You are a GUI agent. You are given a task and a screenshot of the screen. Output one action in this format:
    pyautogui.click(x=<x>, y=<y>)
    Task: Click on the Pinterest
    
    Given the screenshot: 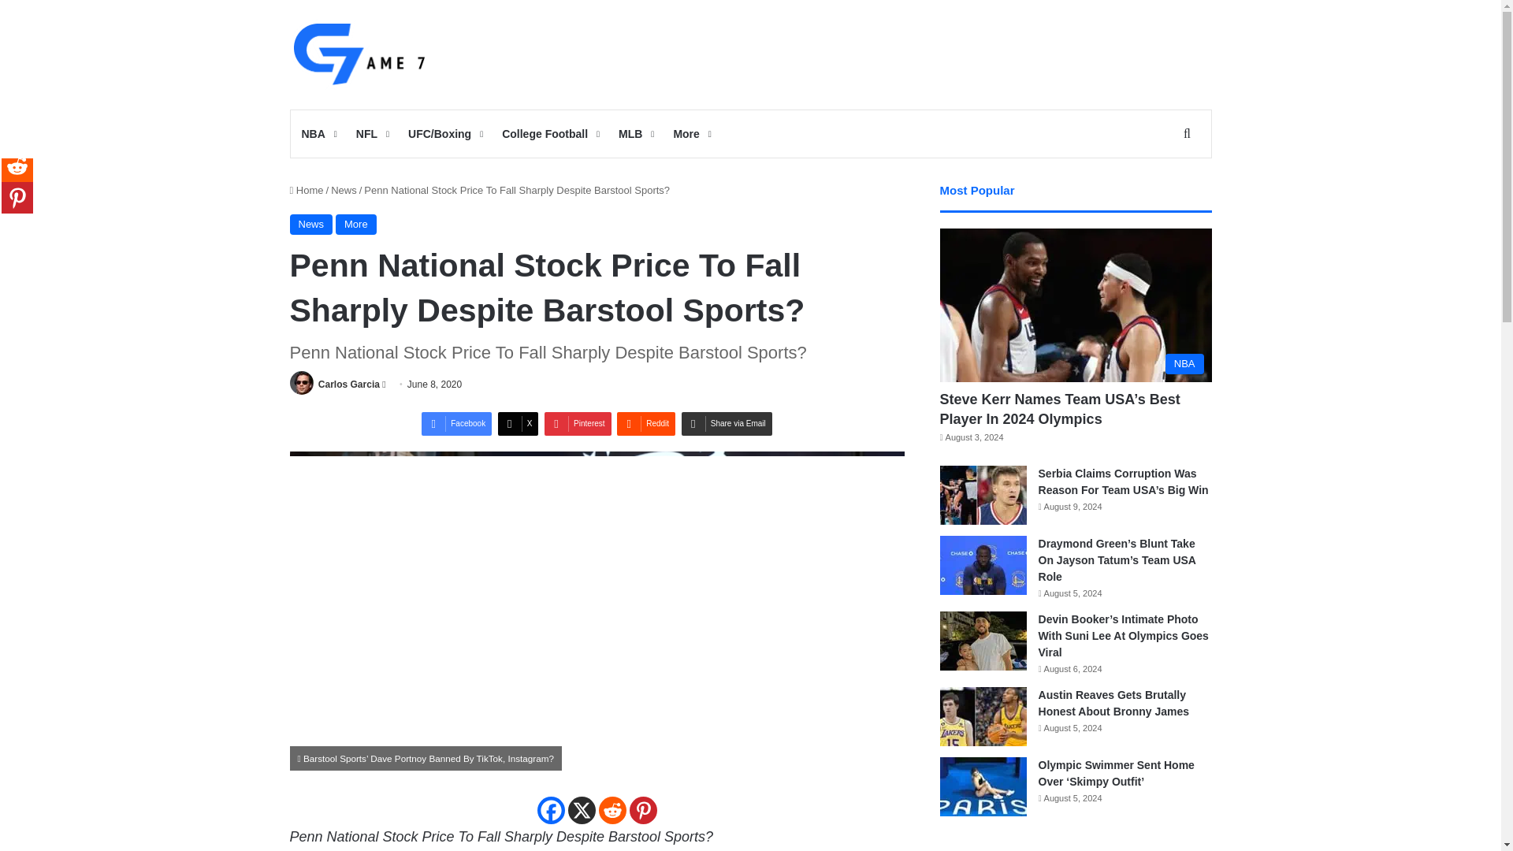 What is the action you would take?
    pyautogui.click(x=643, y=810)
    